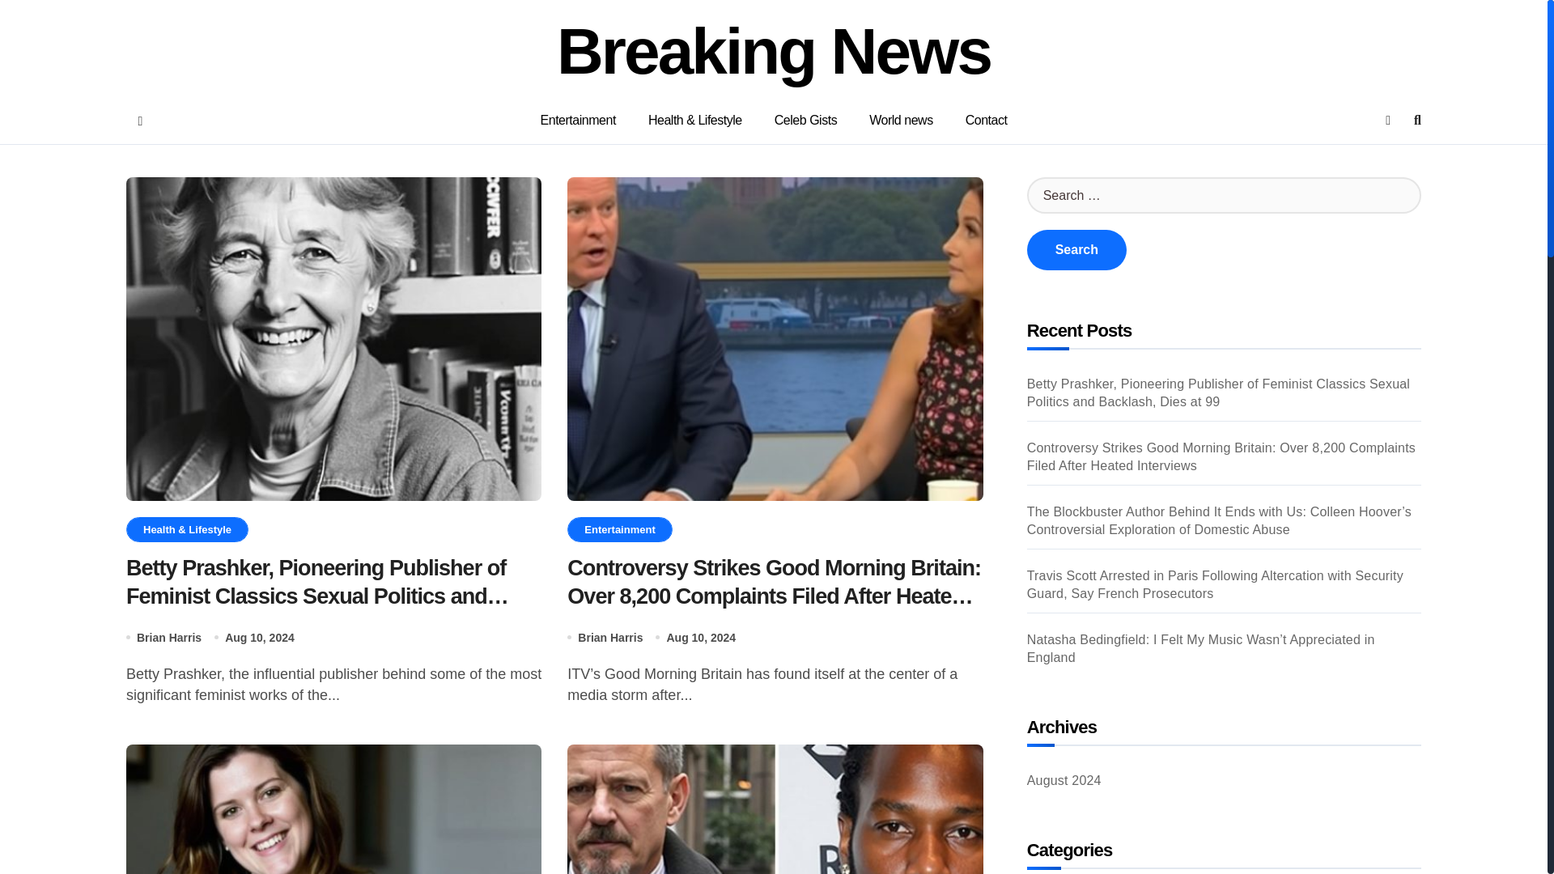 This screenshot has height=874, width=1554. What do you see at coordinates (1076, 249) in the screenshot?
I see `Search` at bounding box center [1076, 249].